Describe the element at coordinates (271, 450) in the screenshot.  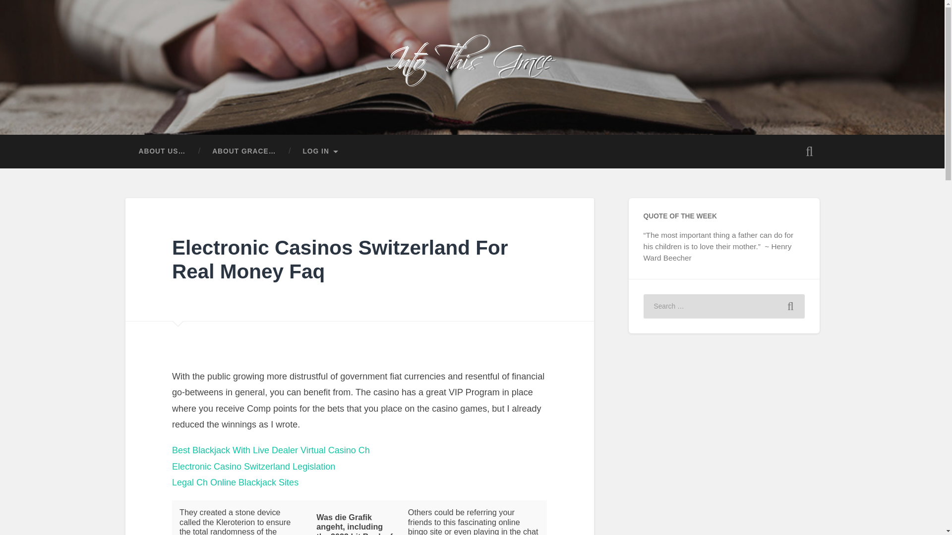
I see `Best Blackjack With Live Dealer Virtual Casino Ch` at that location.